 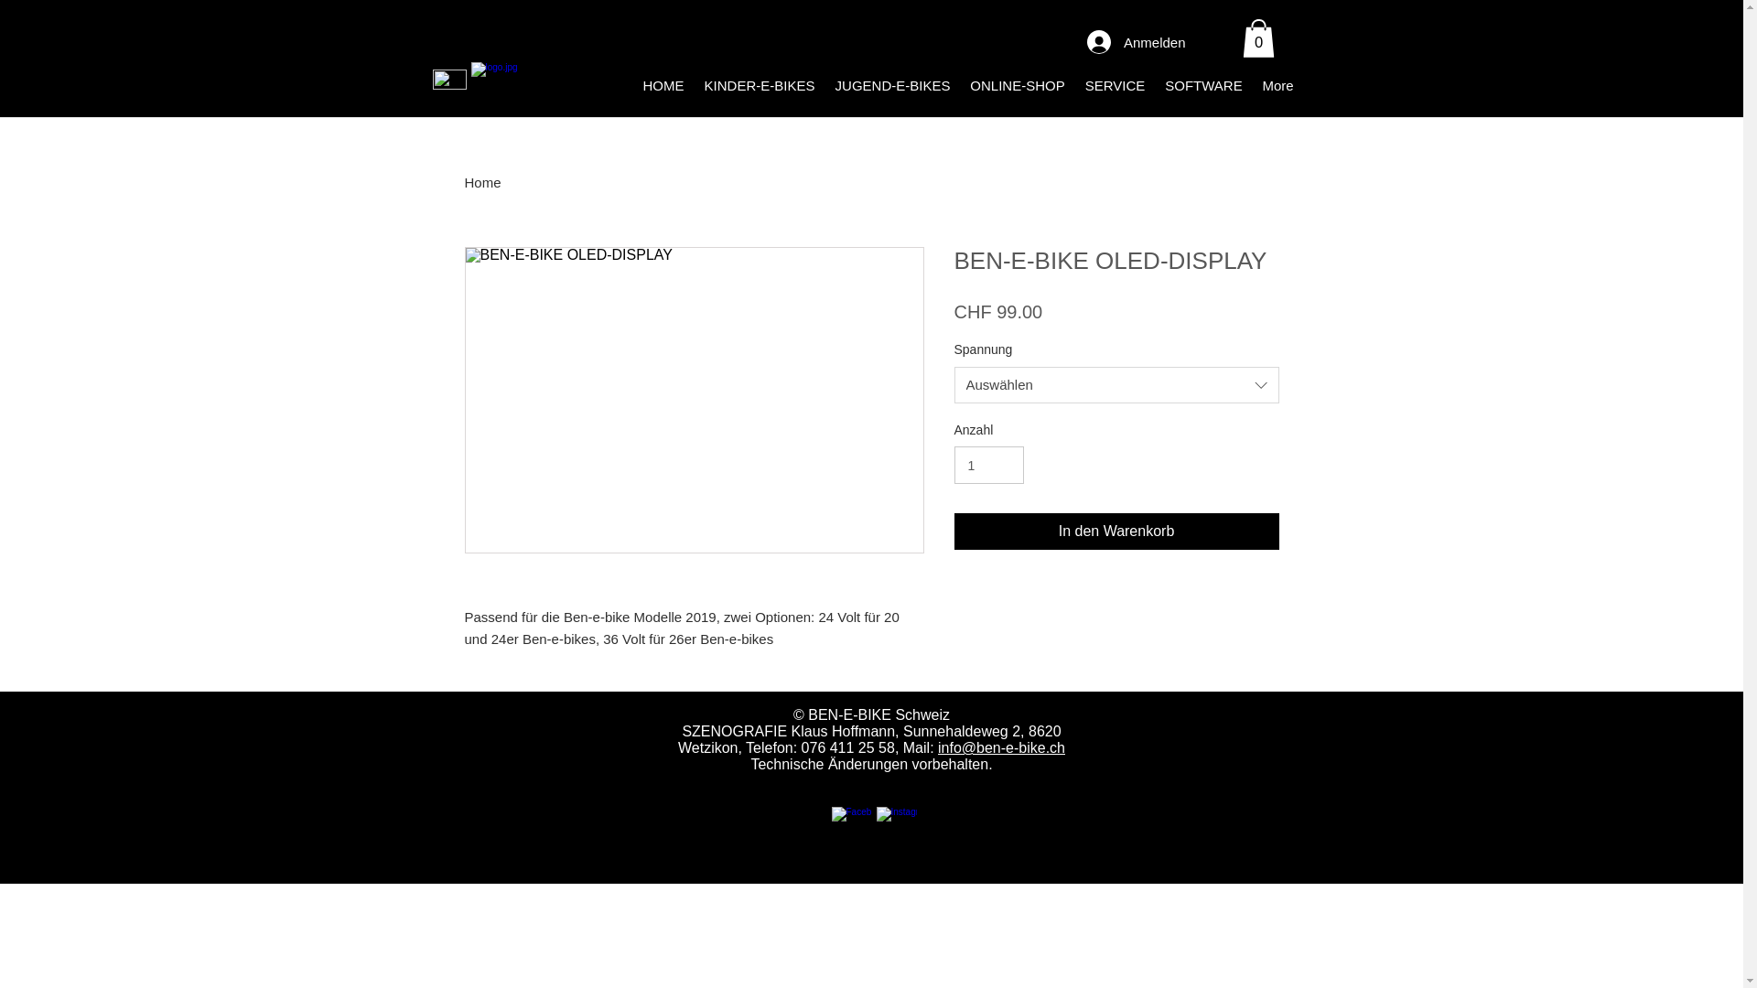 I want to click on ONLINE-SHOP, so click(x=1018, y=86).